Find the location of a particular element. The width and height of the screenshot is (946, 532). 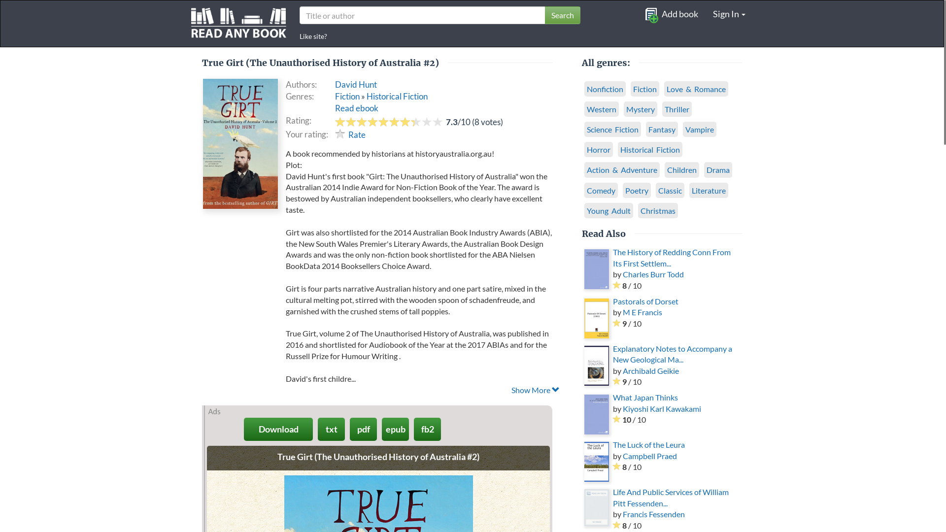

David Hunt is located at coordinates (356, 85).